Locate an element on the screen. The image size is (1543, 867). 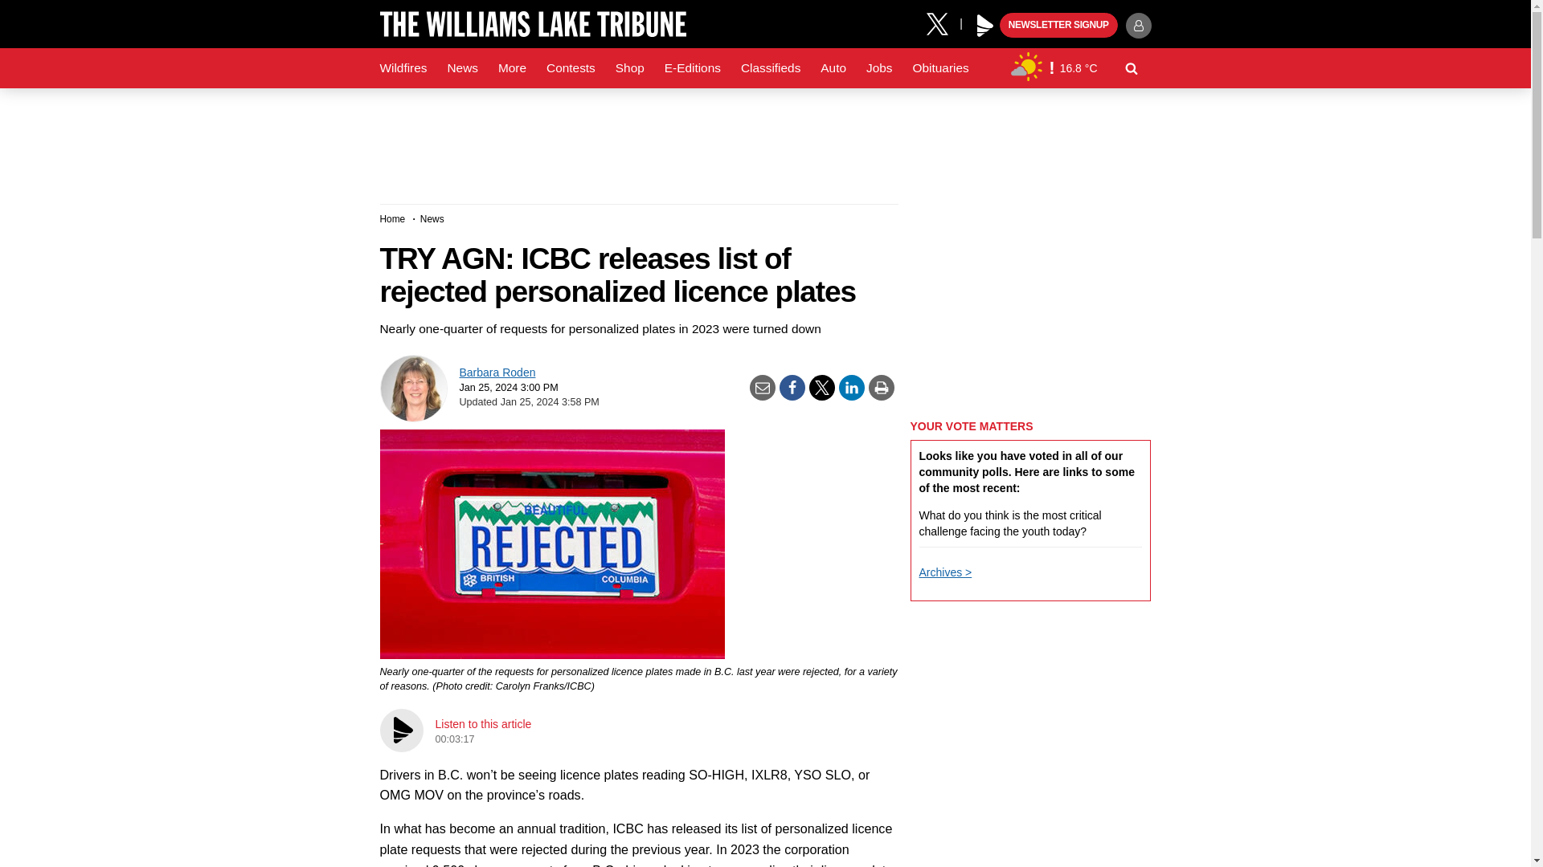
Wildfires is located at coordinates (403, 68).